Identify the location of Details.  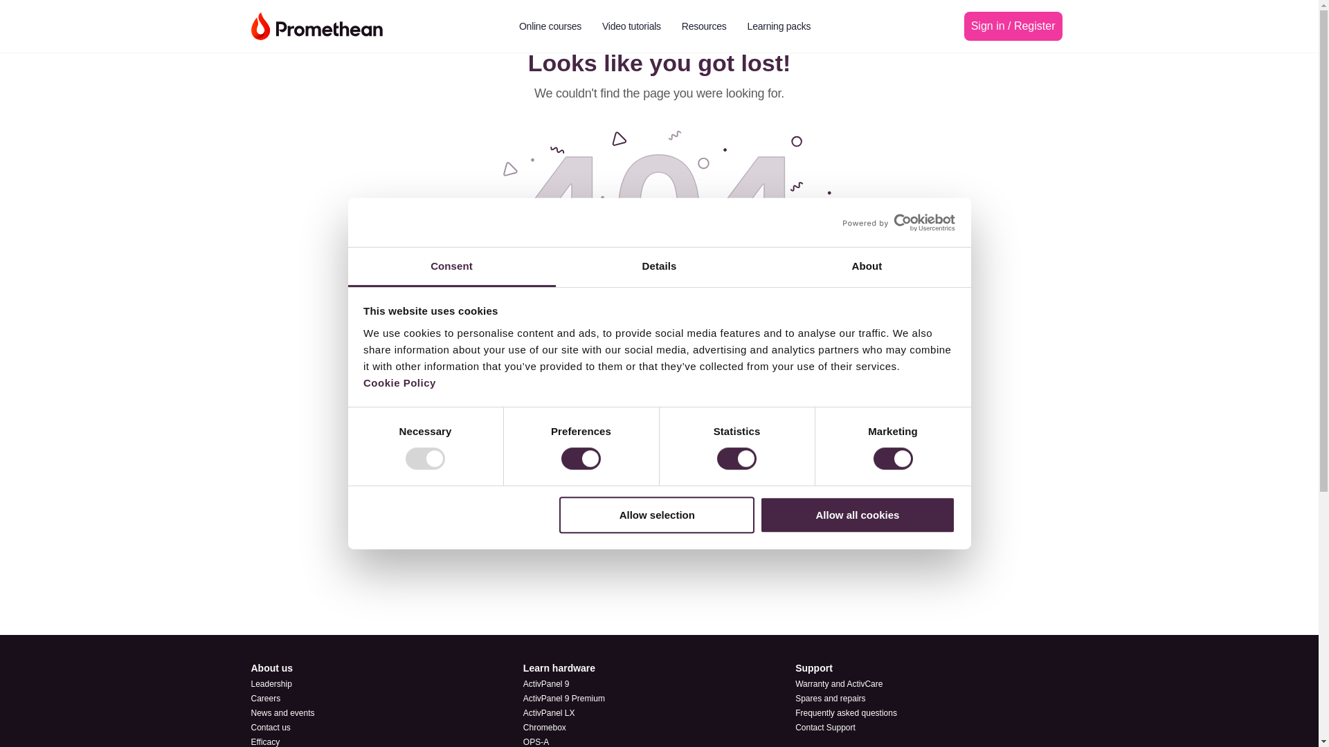
(659, 267).